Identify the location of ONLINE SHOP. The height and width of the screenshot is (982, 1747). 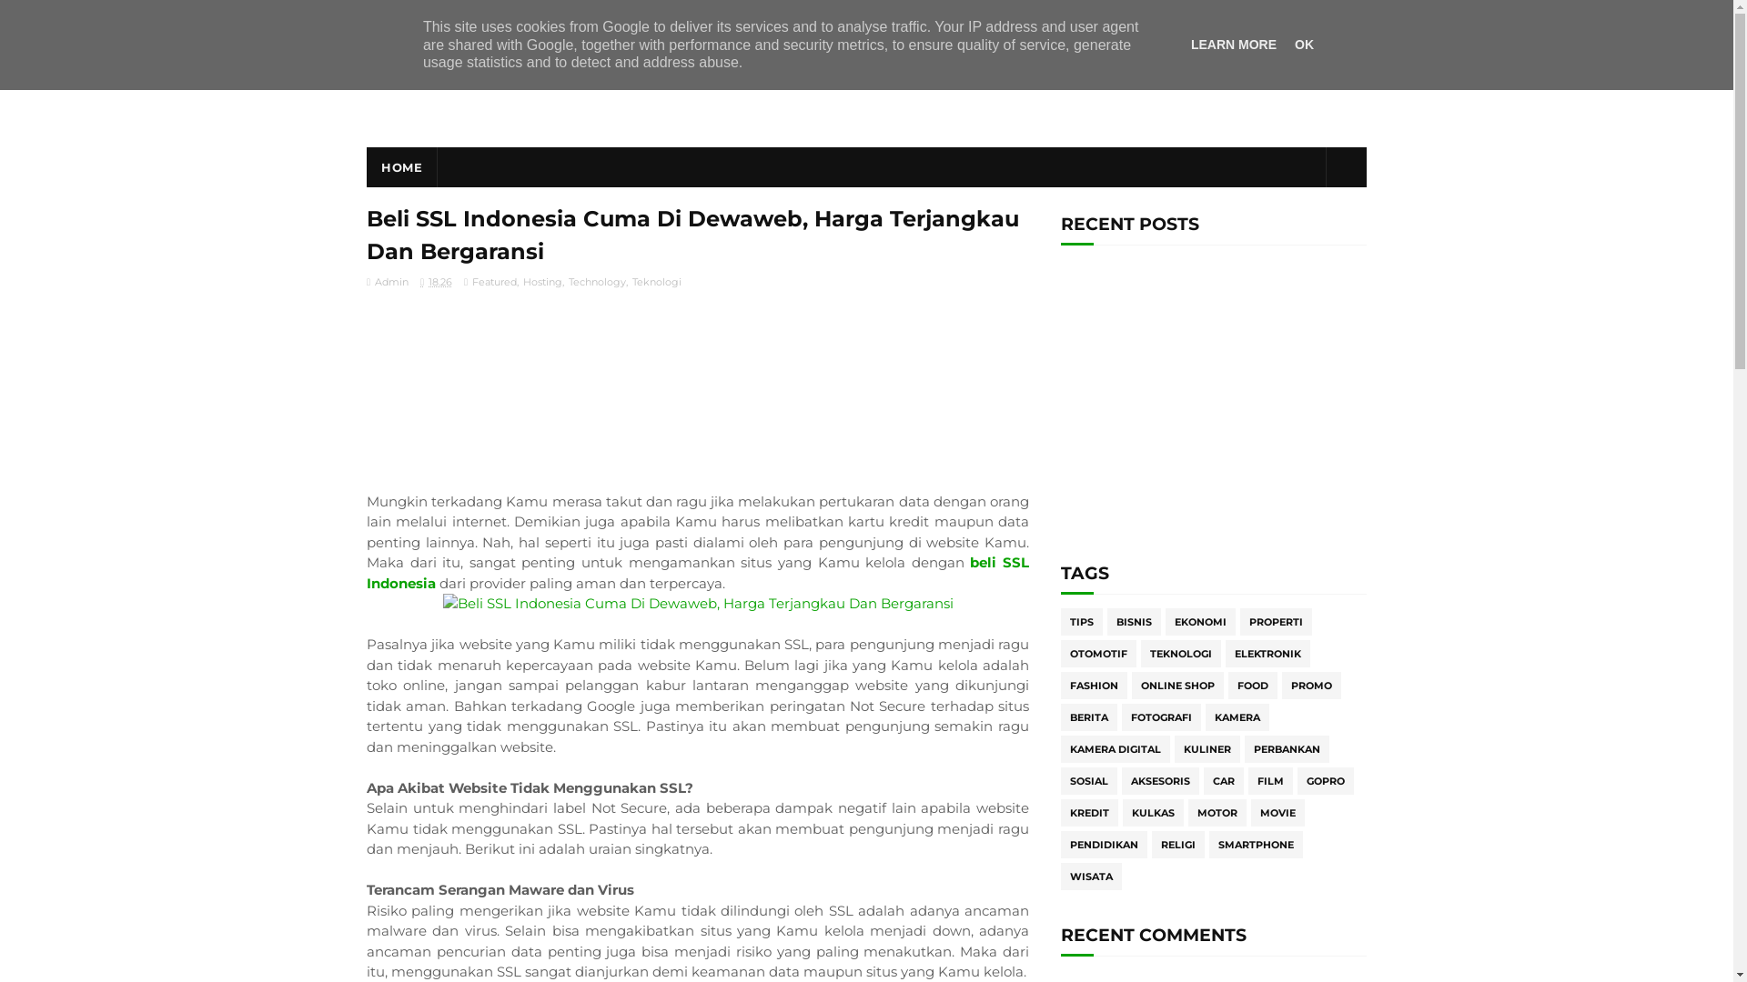
(1177, 686).